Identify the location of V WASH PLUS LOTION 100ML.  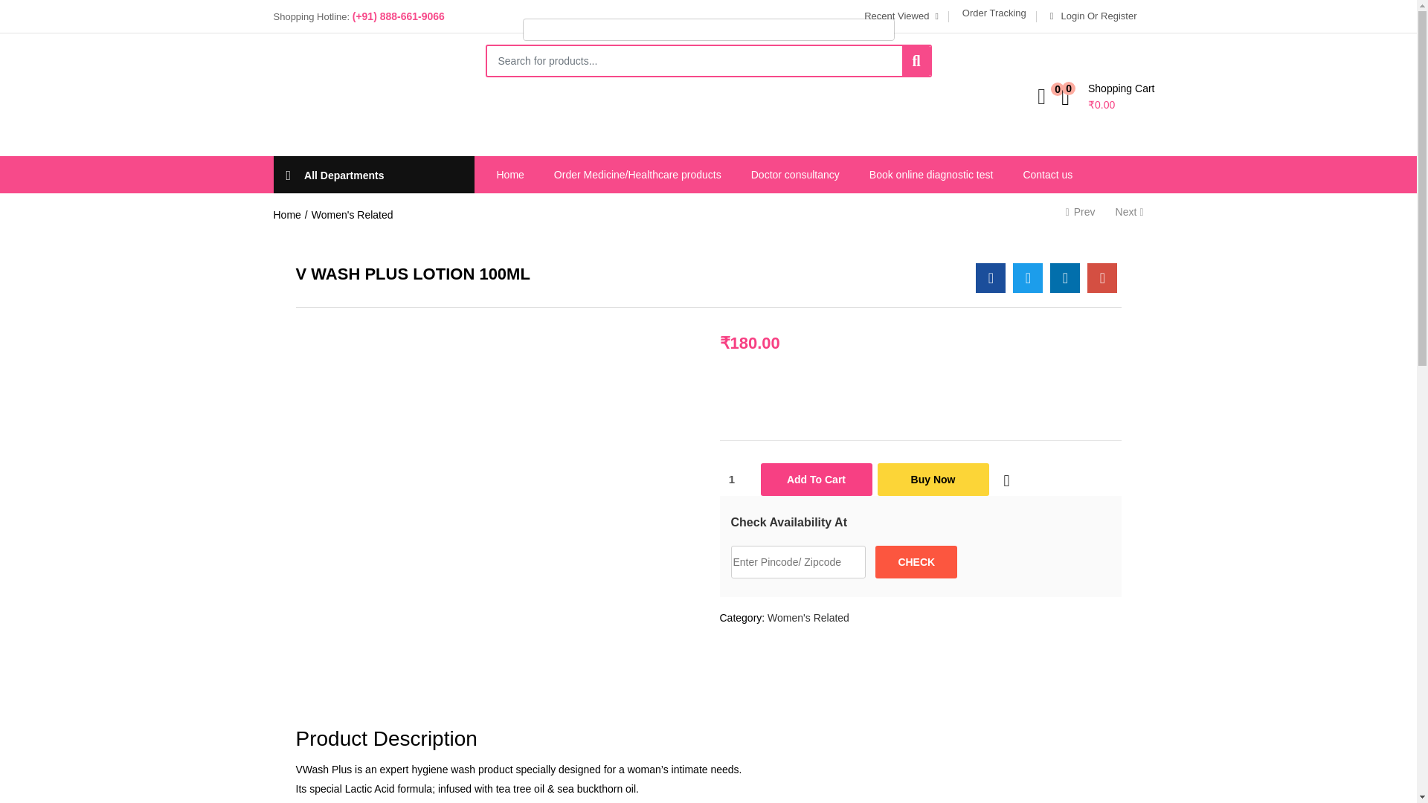
(990, 278).